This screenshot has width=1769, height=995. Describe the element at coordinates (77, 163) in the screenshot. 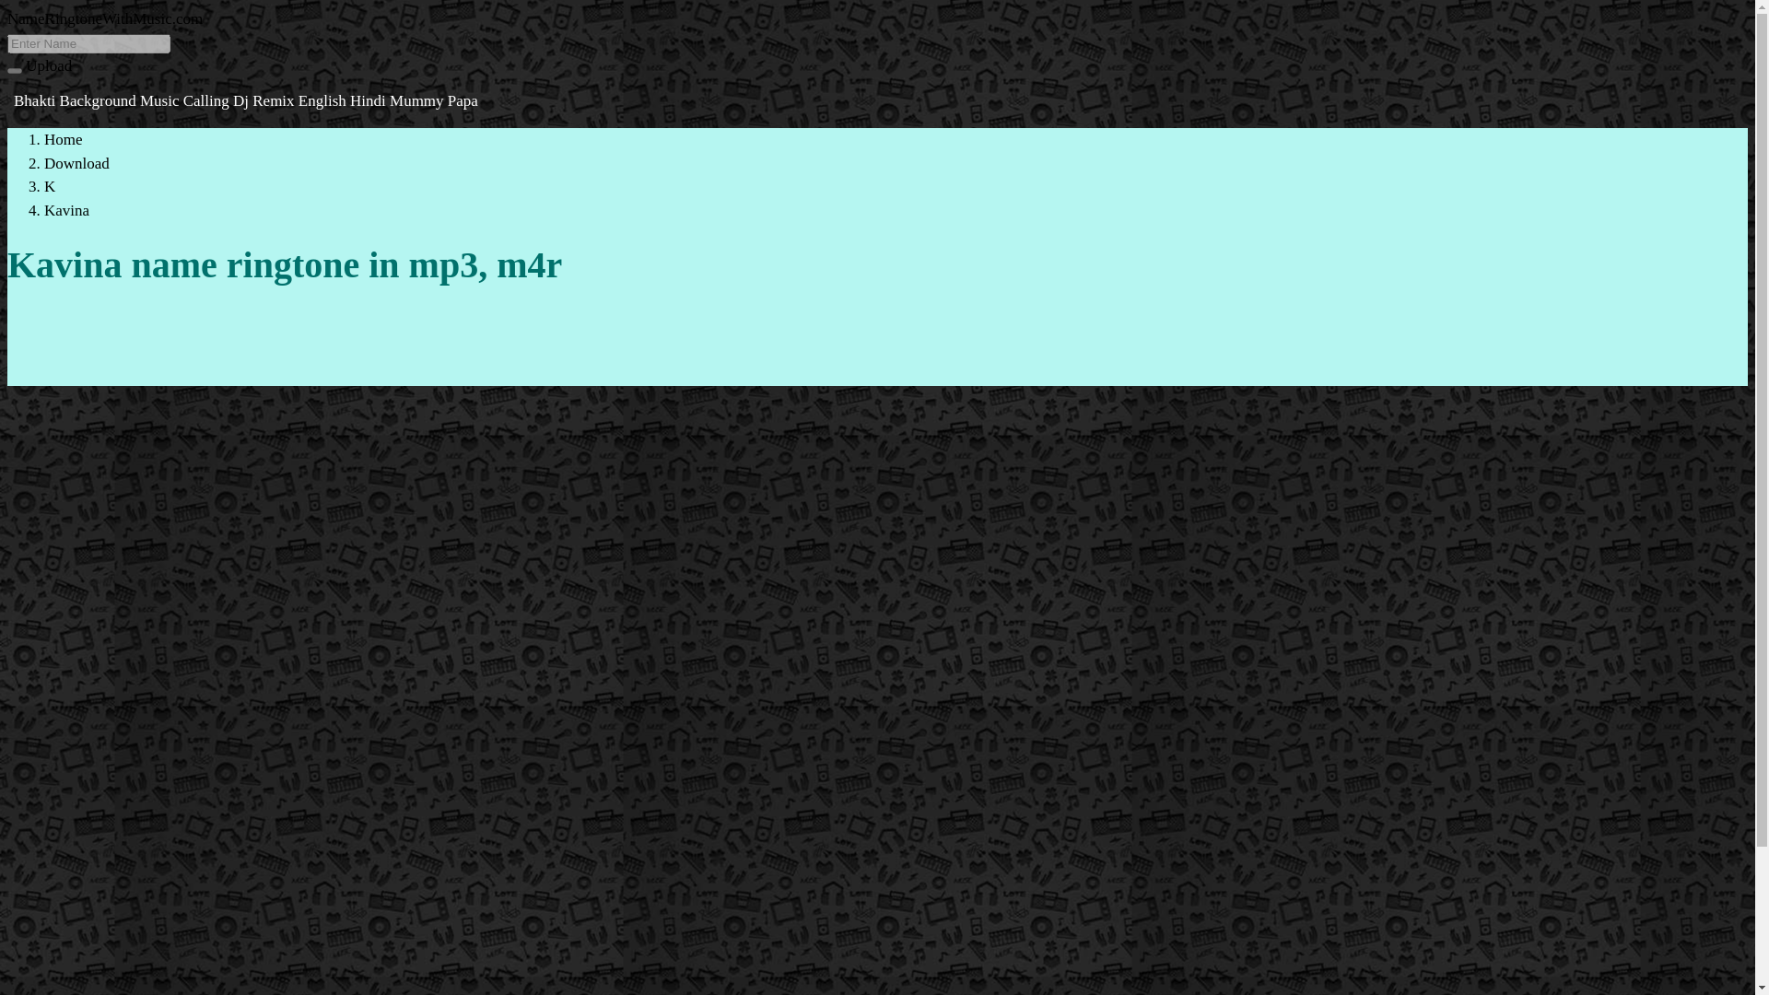

I see `Download` at that location.